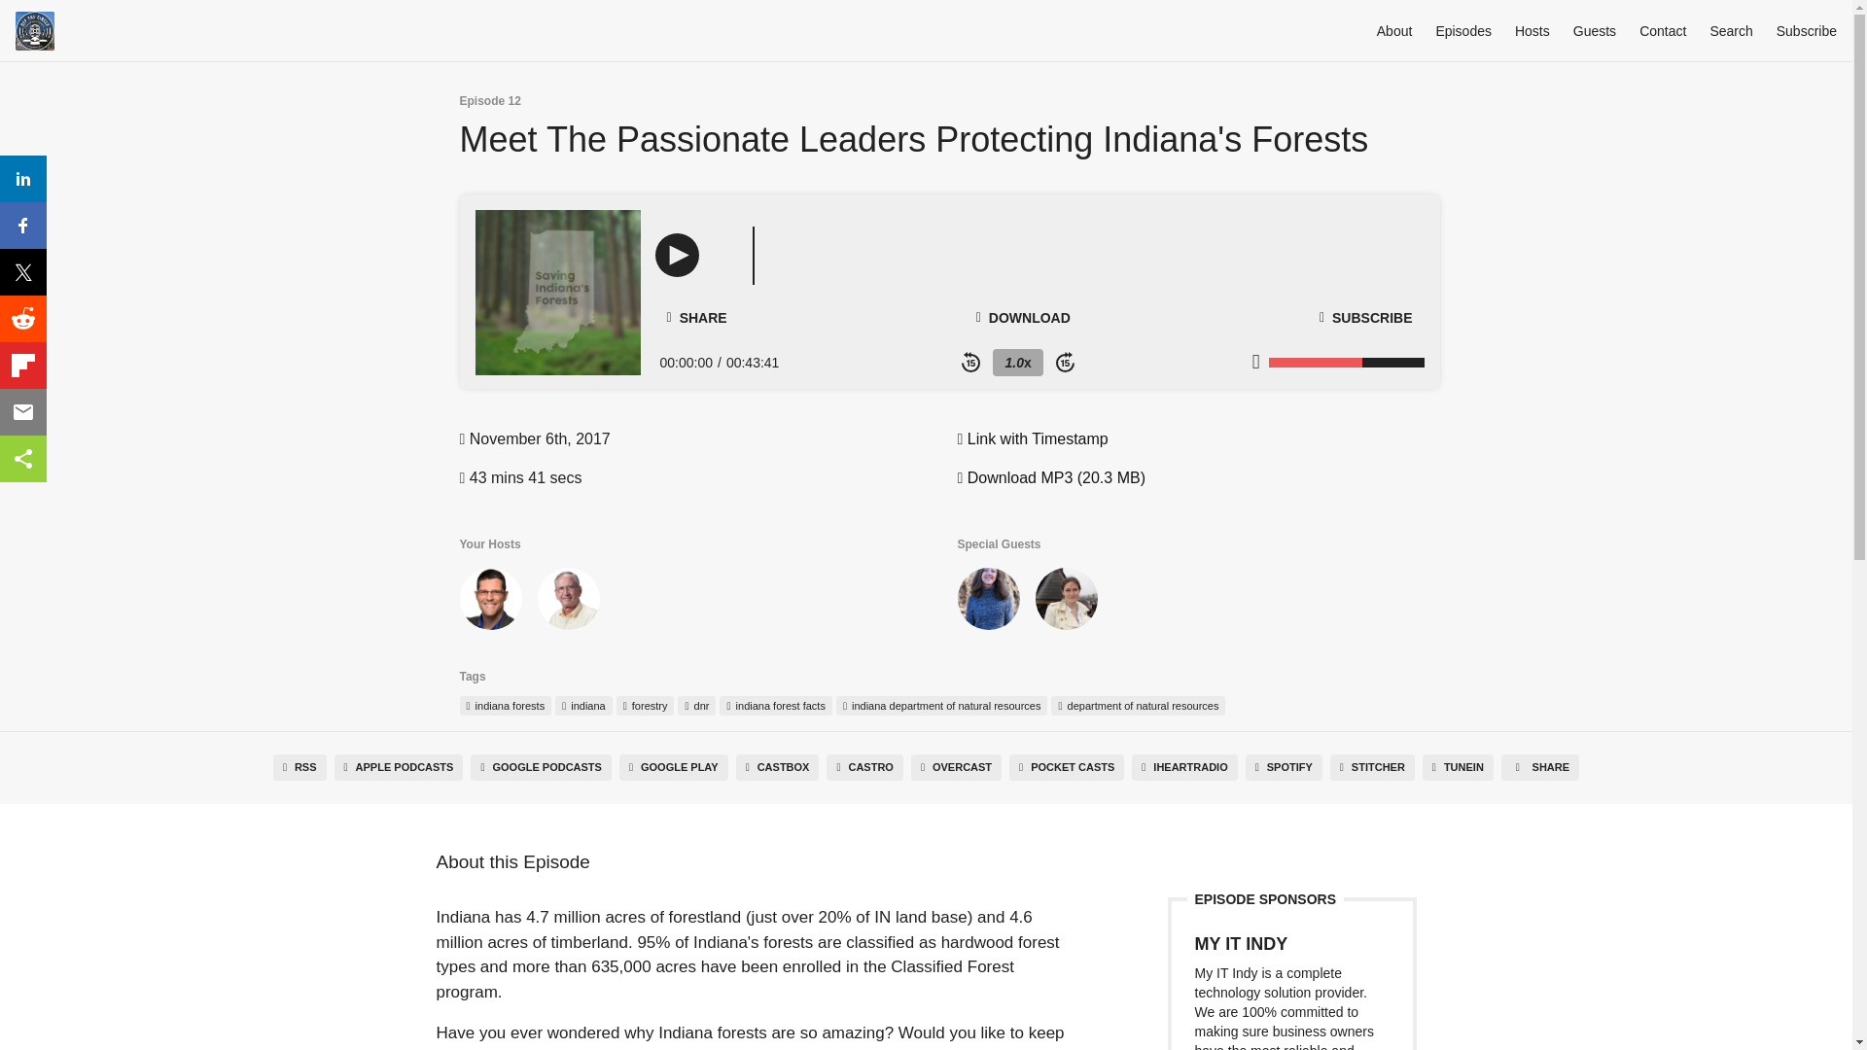 The width and height of the screenshot is (1867, 1050). What do you see at coordinates (541, 768) in the screenshot?
I see `GOOGLE PODCASTS` at bounding box center [541, 768].